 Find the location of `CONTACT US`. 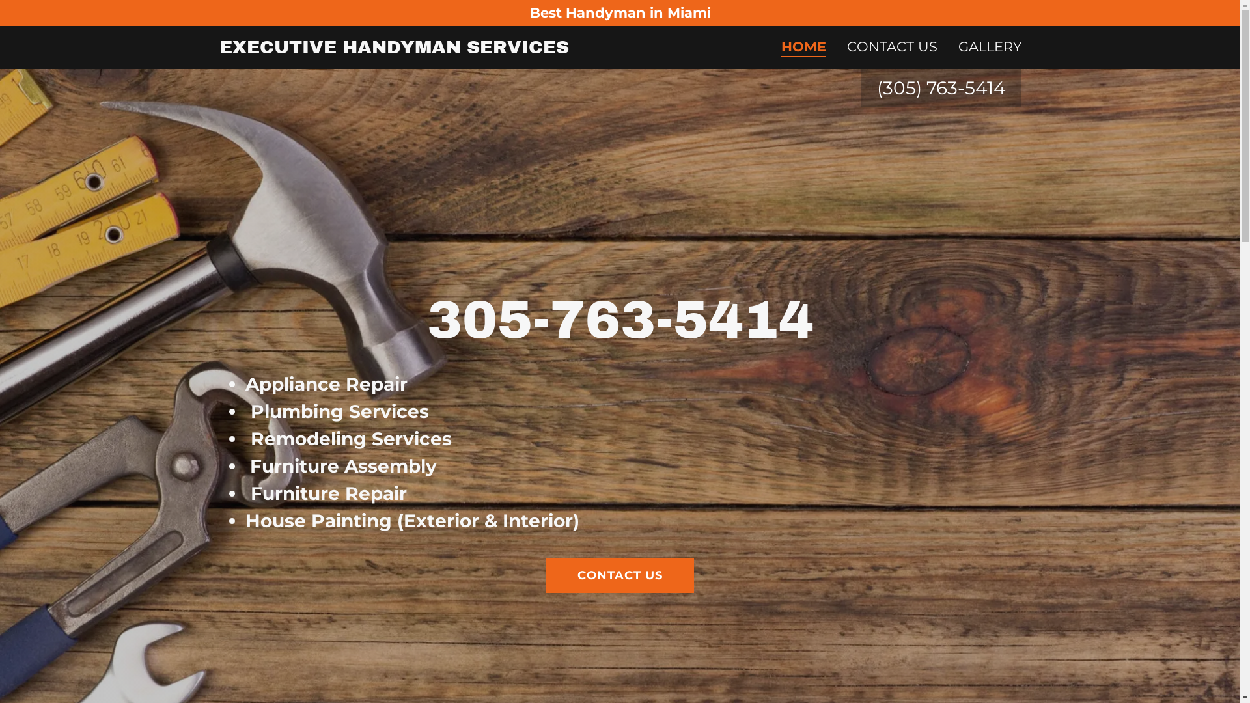

CONTACT US is located at coordinates (620, 575).